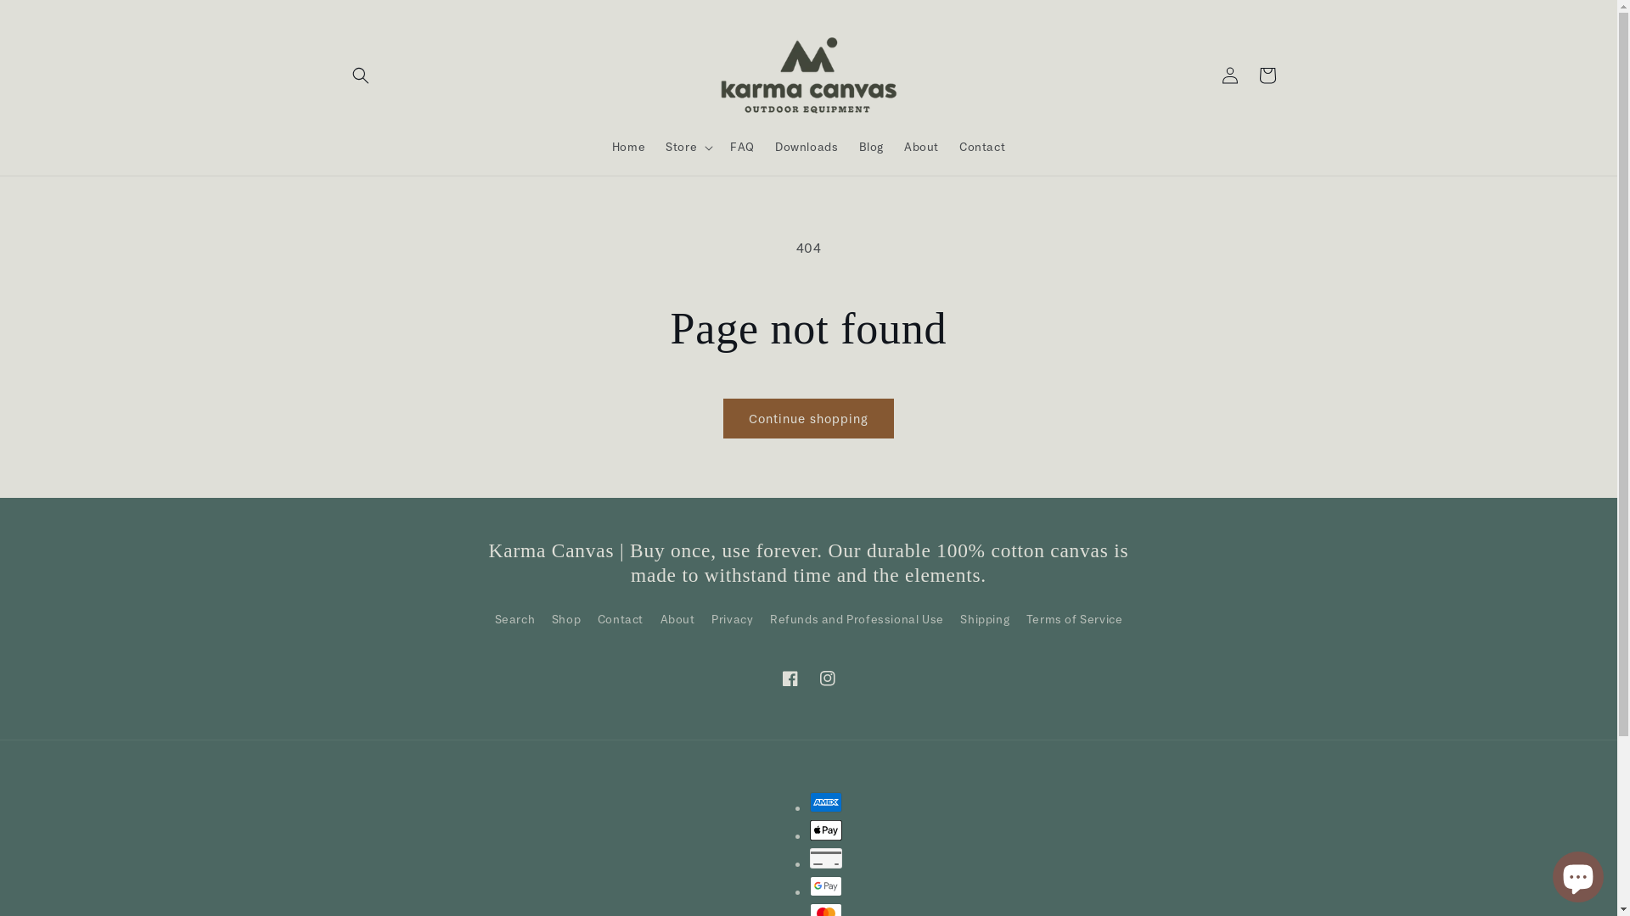 The image size is (1630, 916). What do you see at coordinates (566, 619) in the screenshot?
I see `Shop` at bounding box center [566, 619].